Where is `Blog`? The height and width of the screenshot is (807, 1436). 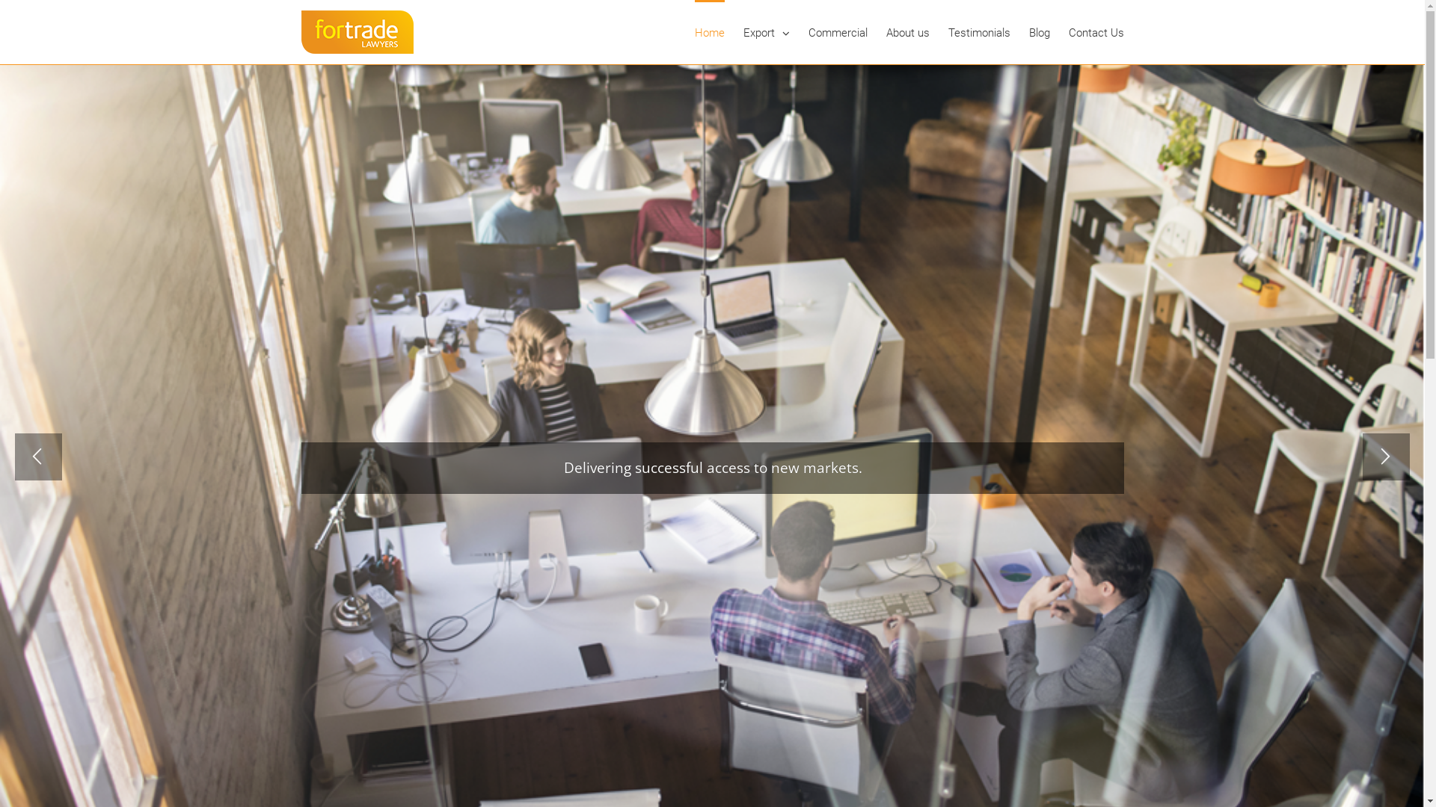 Blog is located at coordinates (1040, 32).